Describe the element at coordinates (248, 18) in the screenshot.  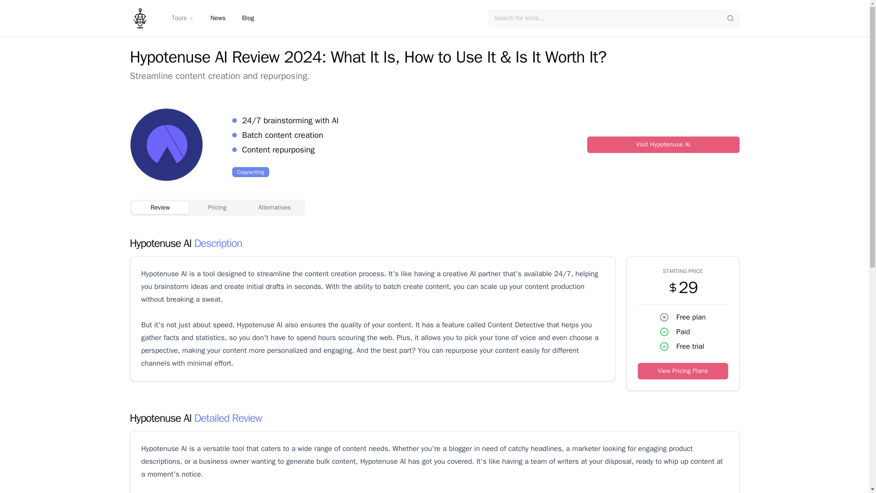
I see `Blog` at that location.